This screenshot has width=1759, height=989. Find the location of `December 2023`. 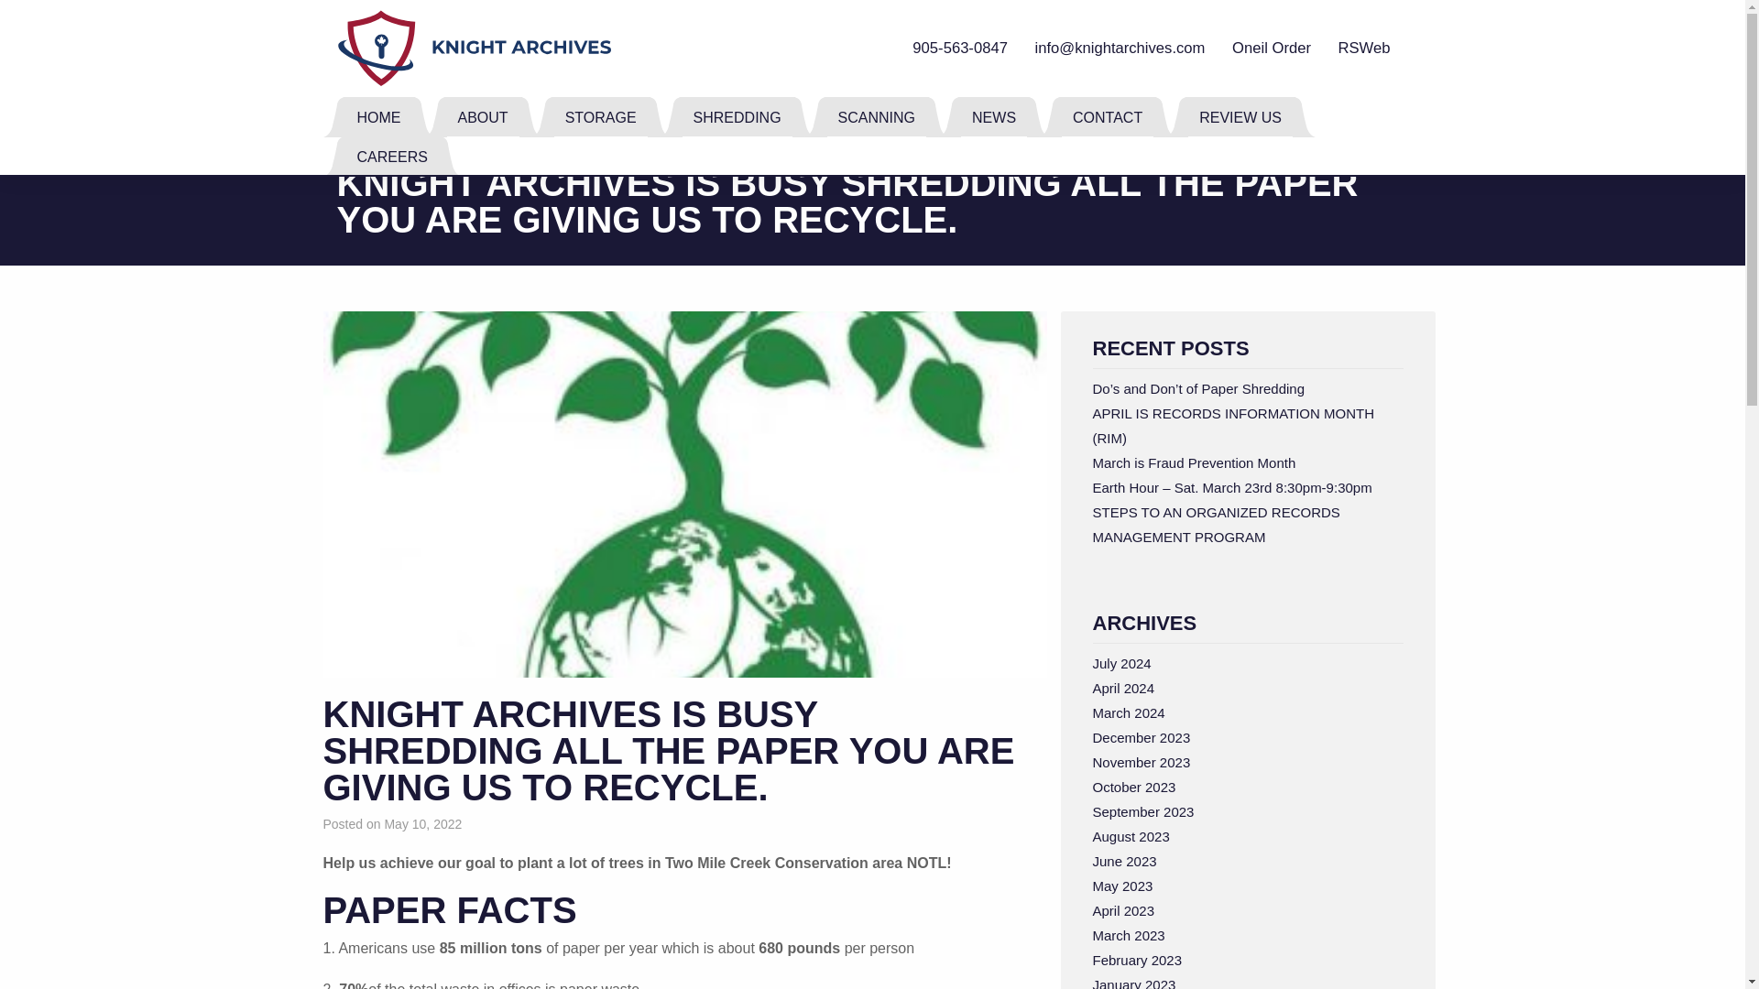

December 2023 is located at coordinates (1142, 738).